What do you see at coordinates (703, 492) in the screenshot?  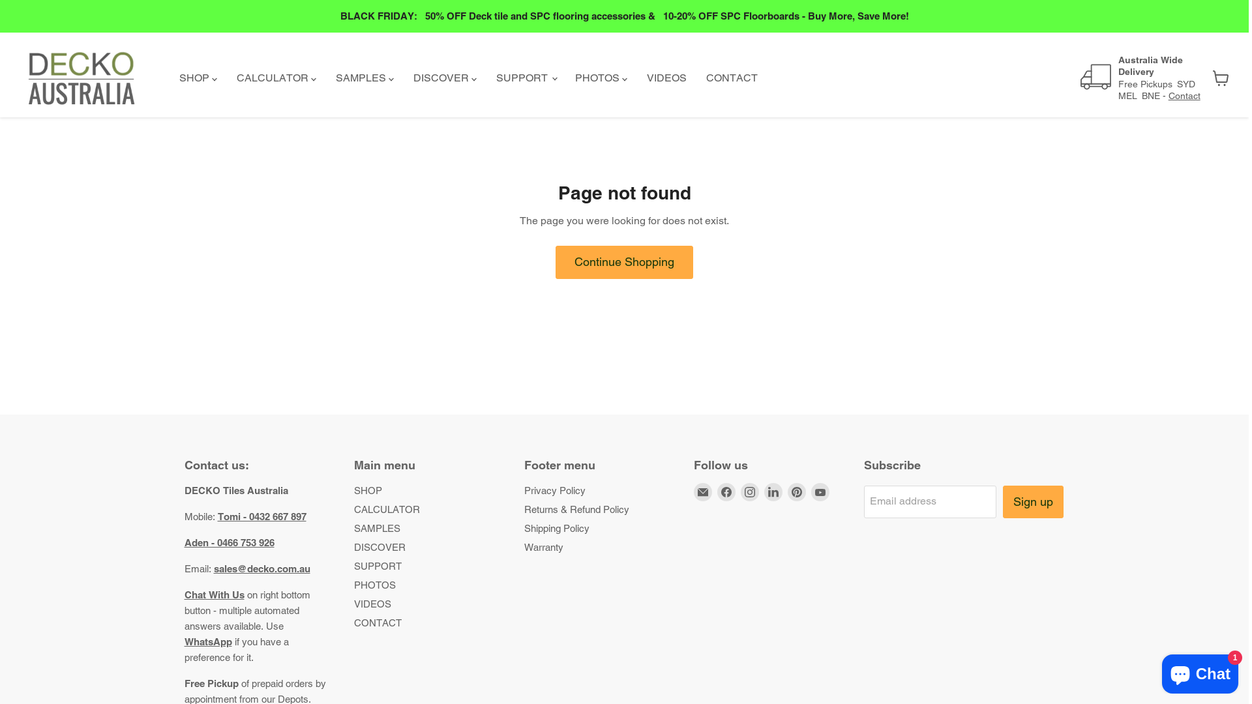 I see `Email DECKO Tiles Australia` at bounding box center [703, 492].